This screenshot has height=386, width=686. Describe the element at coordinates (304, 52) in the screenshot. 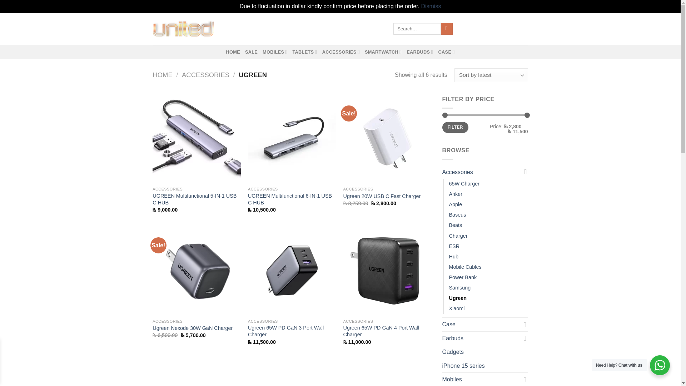

I see `TABLETS` at that location.